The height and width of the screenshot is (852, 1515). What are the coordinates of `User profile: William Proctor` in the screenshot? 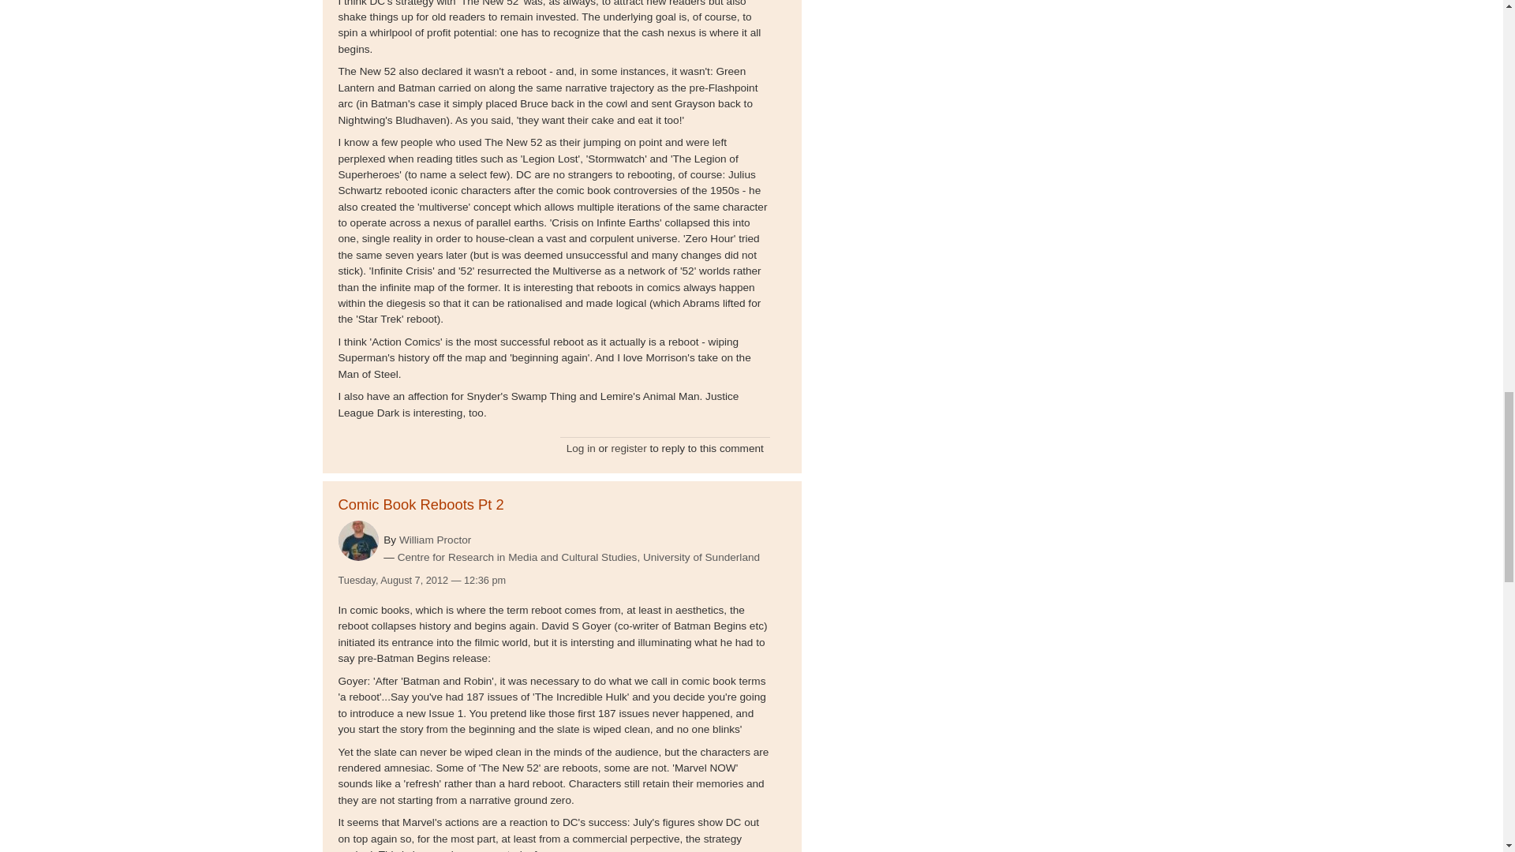 It's located at (436, 540).